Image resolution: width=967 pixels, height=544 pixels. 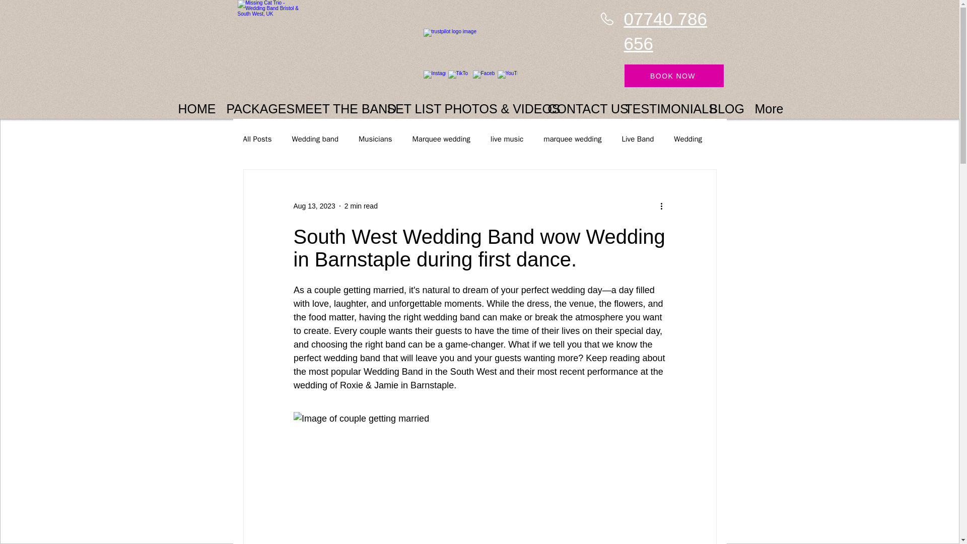 I want to click on 07740 786 656, so click(x=665, y=31).